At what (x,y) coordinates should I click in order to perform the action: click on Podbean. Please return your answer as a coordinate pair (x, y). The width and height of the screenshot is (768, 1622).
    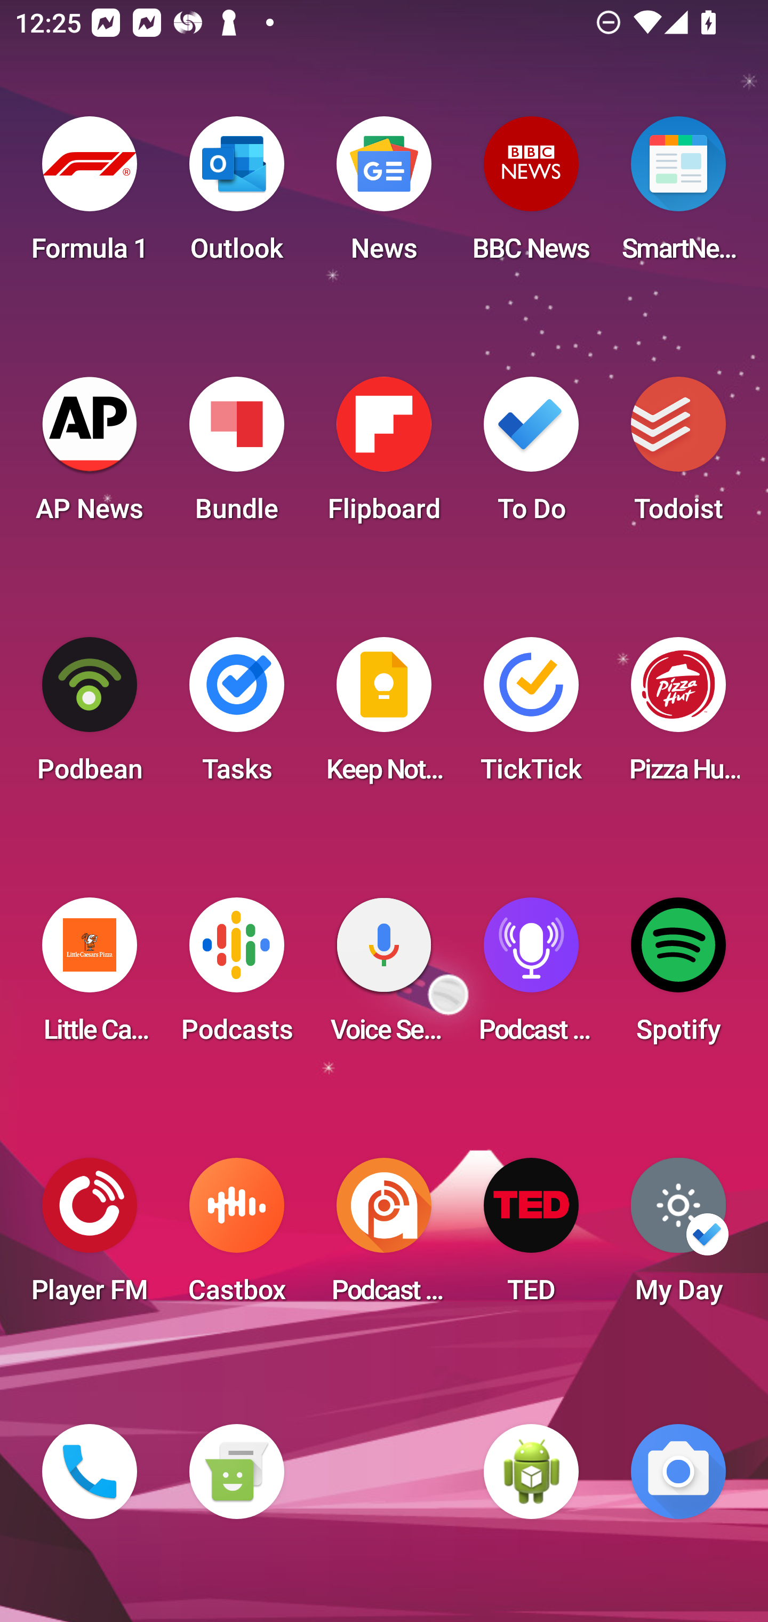
    Looking at the image, I should click on (90, 716).